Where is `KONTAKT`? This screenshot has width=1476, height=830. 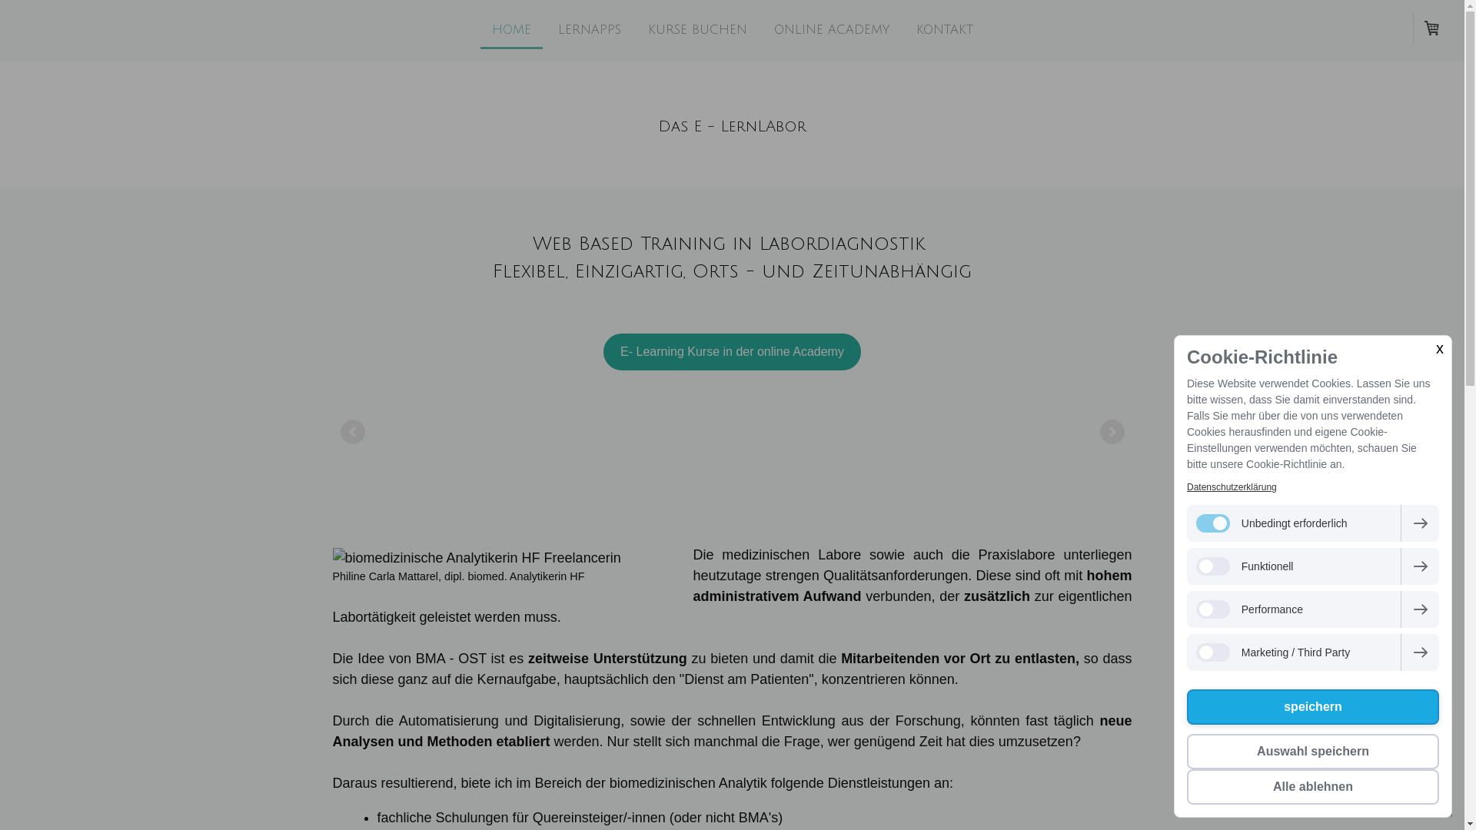
KONTAKT is located at coordinates (944, 31).